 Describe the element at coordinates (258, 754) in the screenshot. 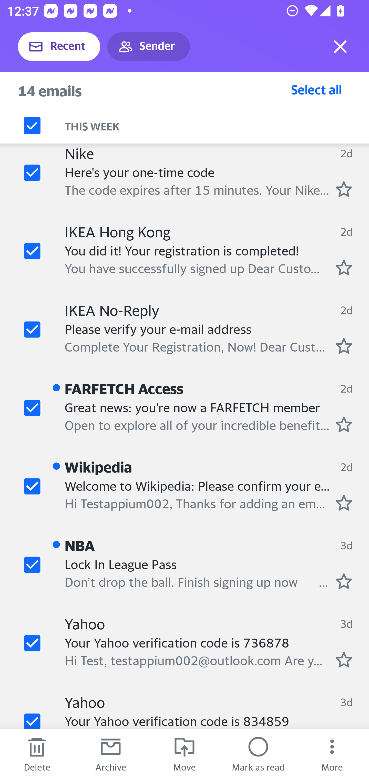

I see `Mark as read` at that location.